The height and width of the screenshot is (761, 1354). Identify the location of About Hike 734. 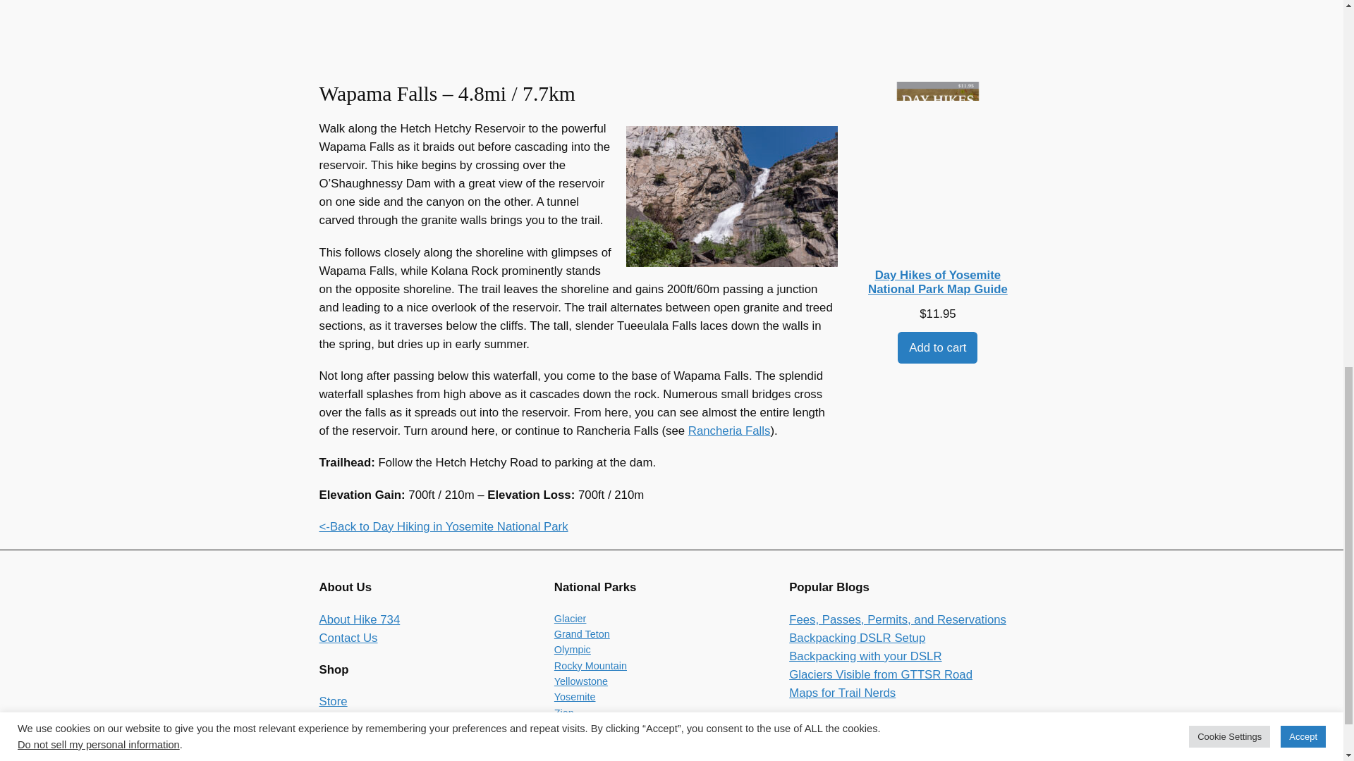
(358, 619).